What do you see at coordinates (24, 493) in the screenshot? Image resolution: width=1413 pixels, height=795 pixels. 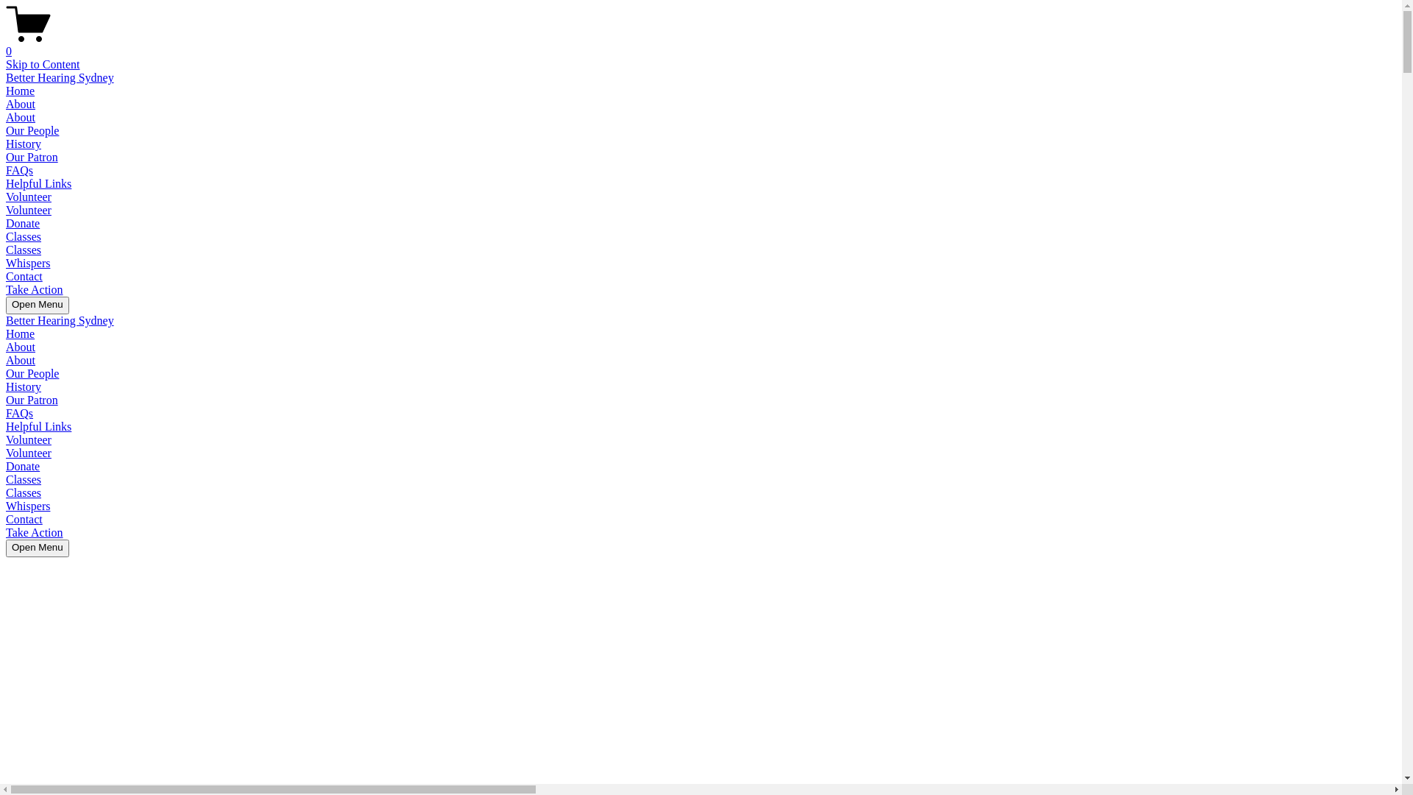 I see `Classes` at bounding box center [24, 493].